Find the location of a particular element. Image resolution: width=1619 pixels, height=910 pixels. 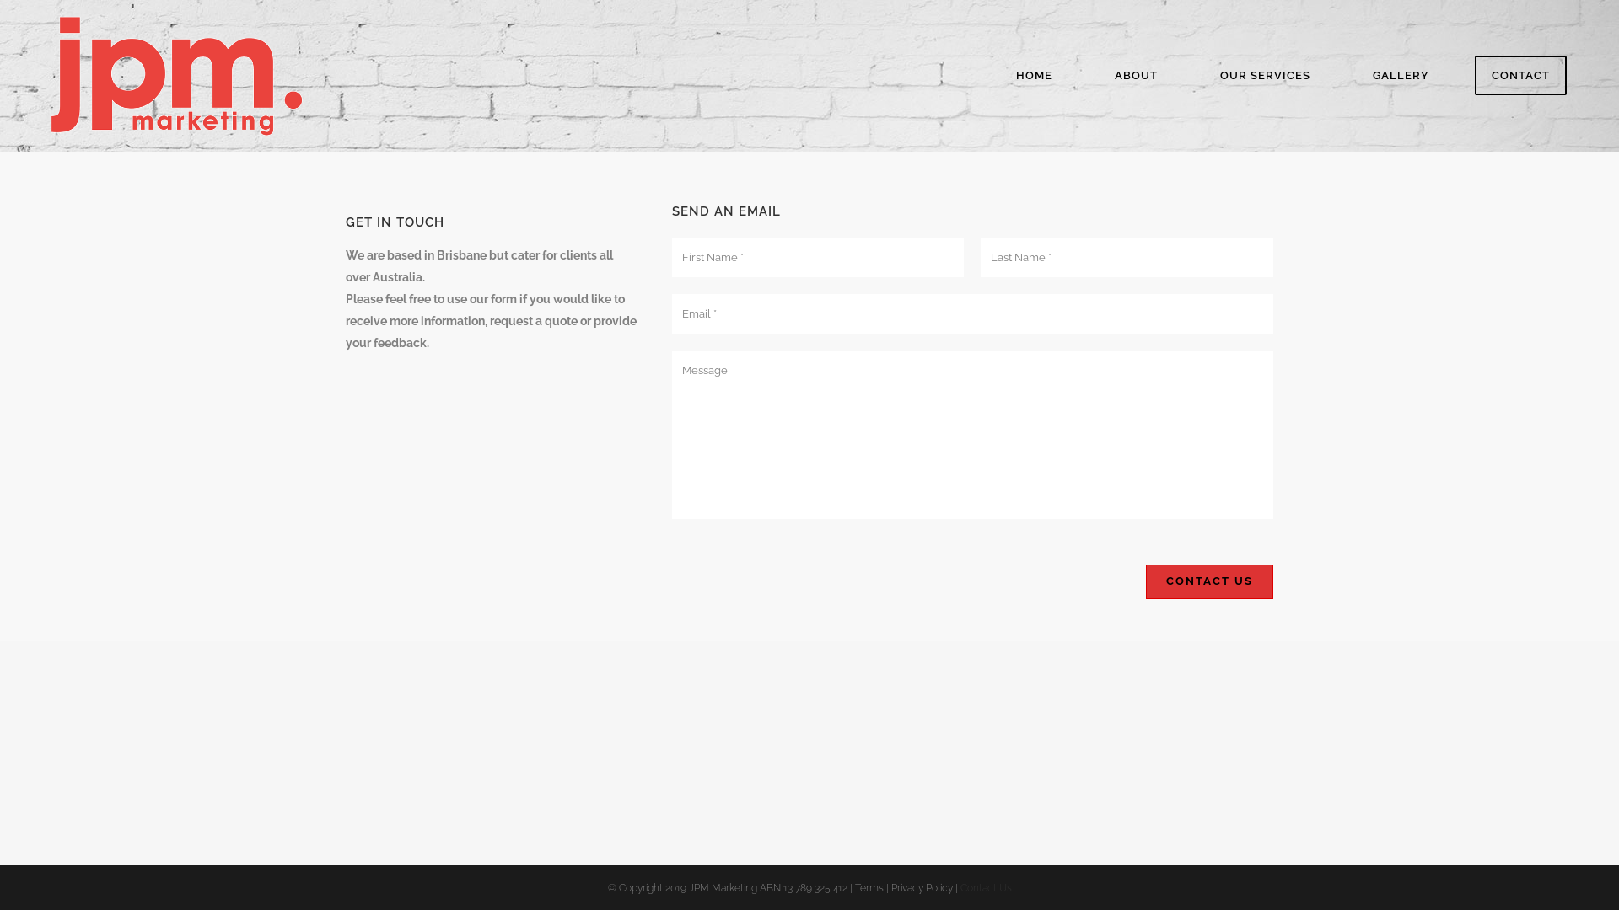

OUR SERVICES is located at coordinates (1265, 76).